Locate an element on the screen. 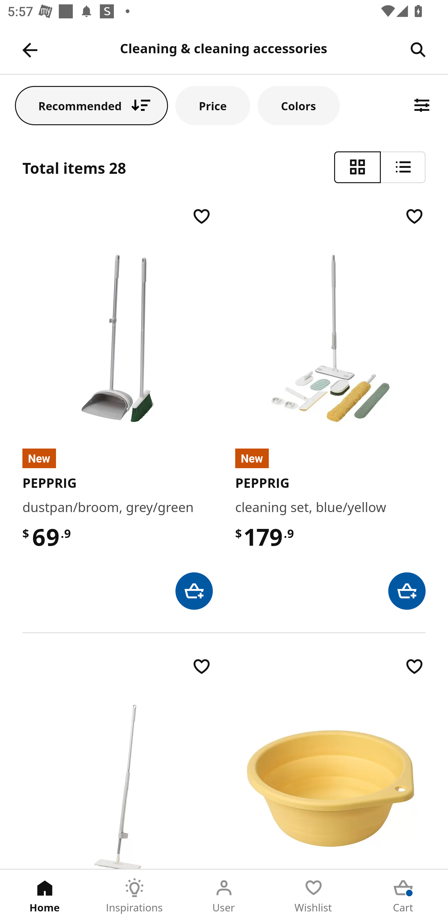 The width and height of the screenshot is (448, 922). Recommended is located at coordinates (91, 105).